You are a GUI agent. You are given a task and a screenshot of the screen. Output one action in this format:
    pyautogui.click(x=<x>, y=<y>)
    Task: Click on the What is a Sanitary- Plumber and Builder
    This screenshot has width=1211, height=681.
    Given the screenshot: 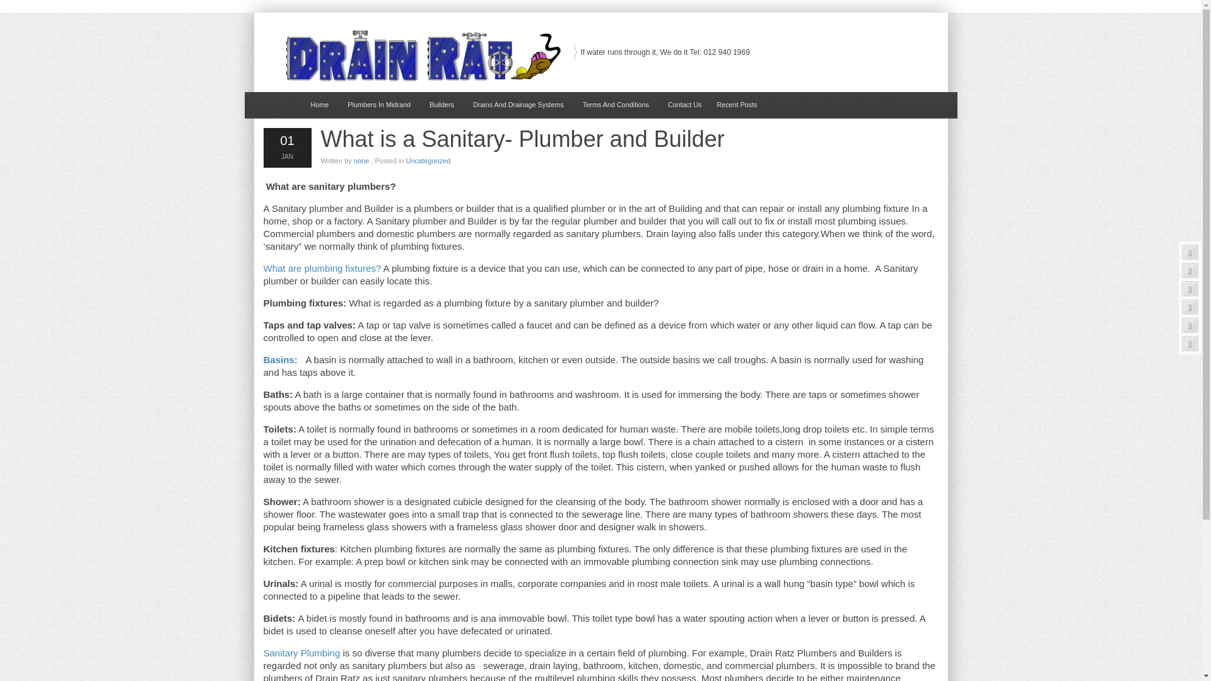 What is the action you would take?
    pyautogui.click(x=522, y=139)
    